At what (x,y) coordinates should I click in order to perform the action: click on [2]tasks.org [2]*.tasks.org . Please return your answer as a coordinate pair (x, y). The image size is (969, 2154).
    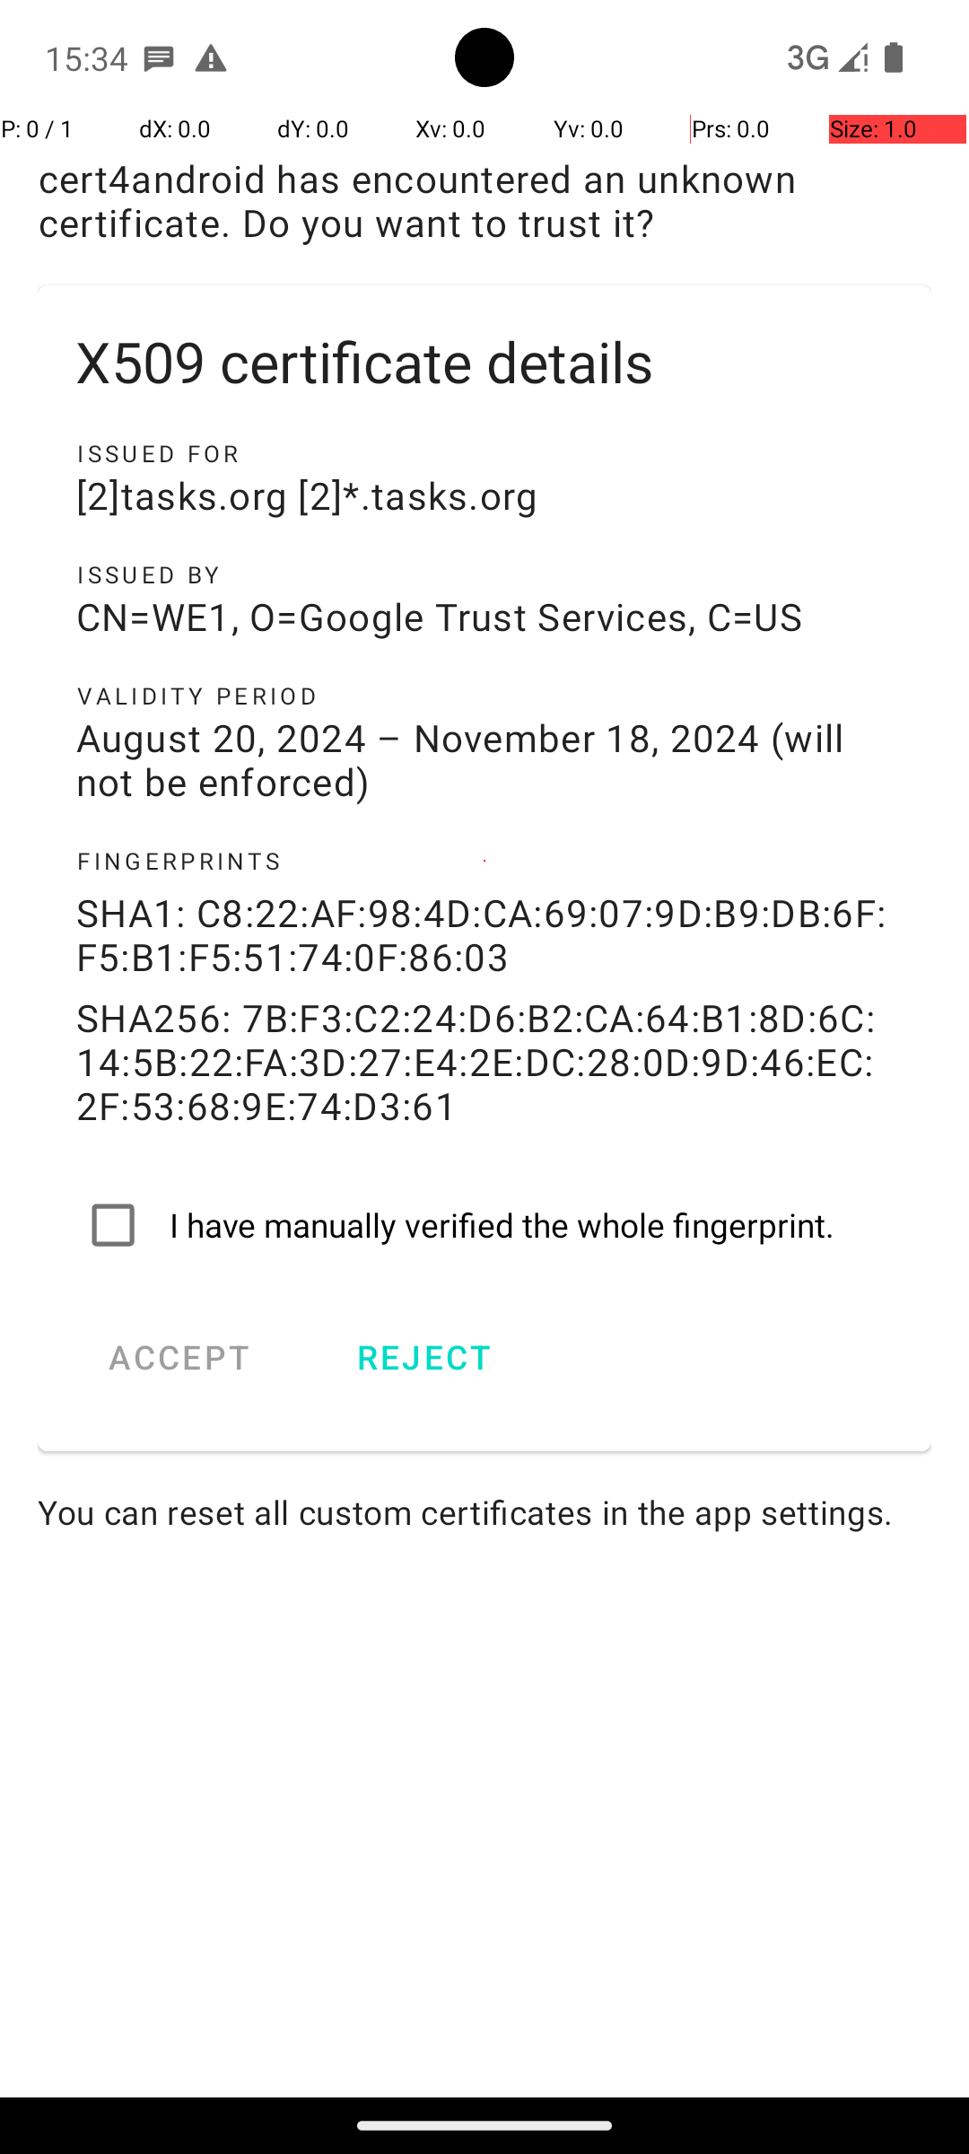
    Looking at the image, I should click on (484, 495).